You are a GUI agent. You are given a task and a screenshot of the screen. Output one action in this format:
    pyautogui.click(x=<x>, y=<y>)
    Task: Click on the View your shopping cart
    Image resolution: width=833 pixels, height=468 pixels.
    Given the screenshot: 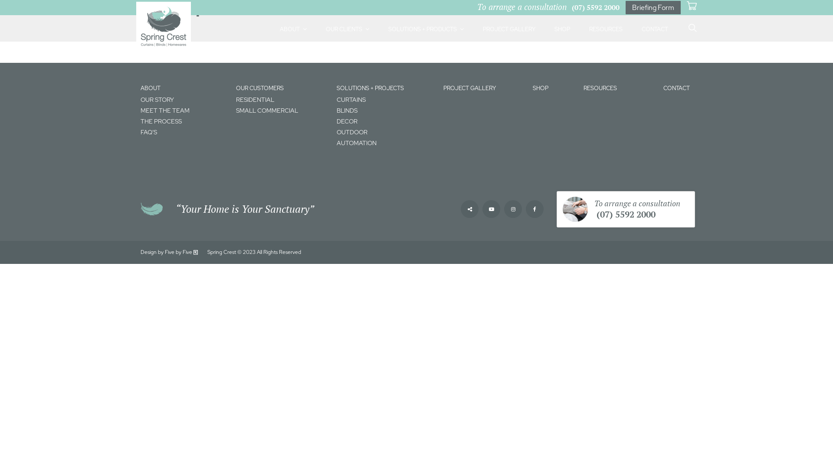 What is the action you would take?
    pyautogui.click(x=692, y=6)
    